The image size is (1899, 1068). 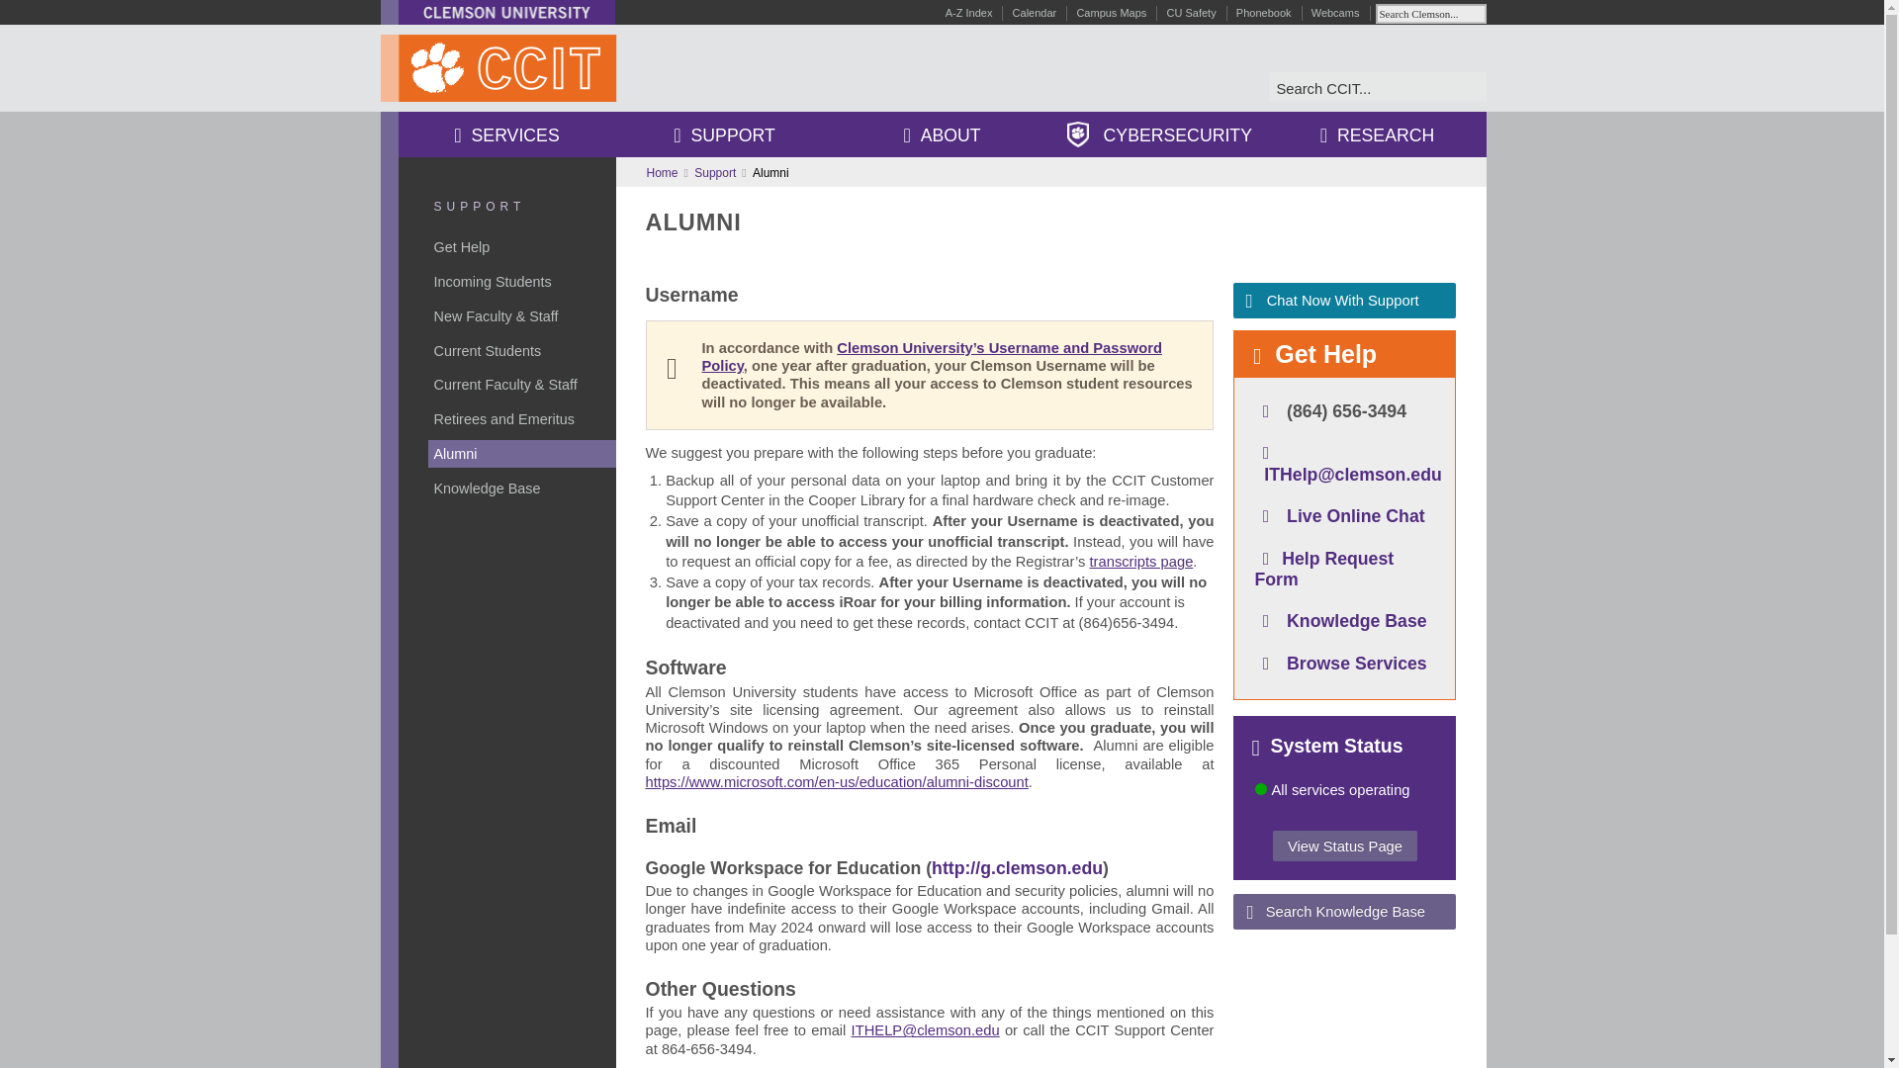 I want to click on   CYBERSECURITY, so click(x=1159, y=136).